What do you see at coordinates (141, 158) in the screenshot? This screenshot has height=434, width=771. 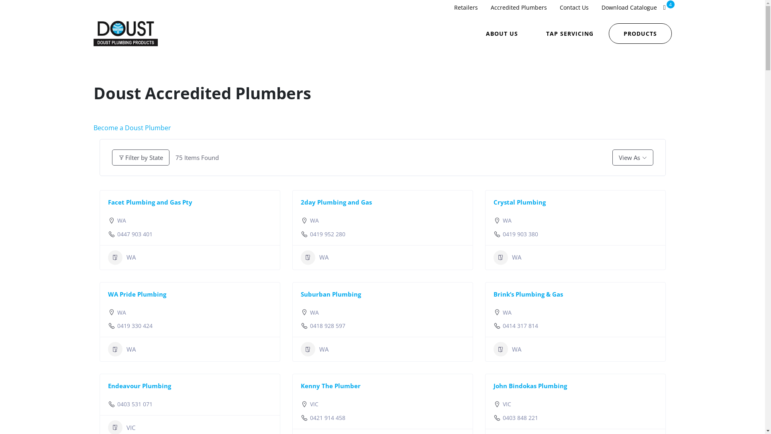 I see `Filter by State` at bounding box center [141, 158].